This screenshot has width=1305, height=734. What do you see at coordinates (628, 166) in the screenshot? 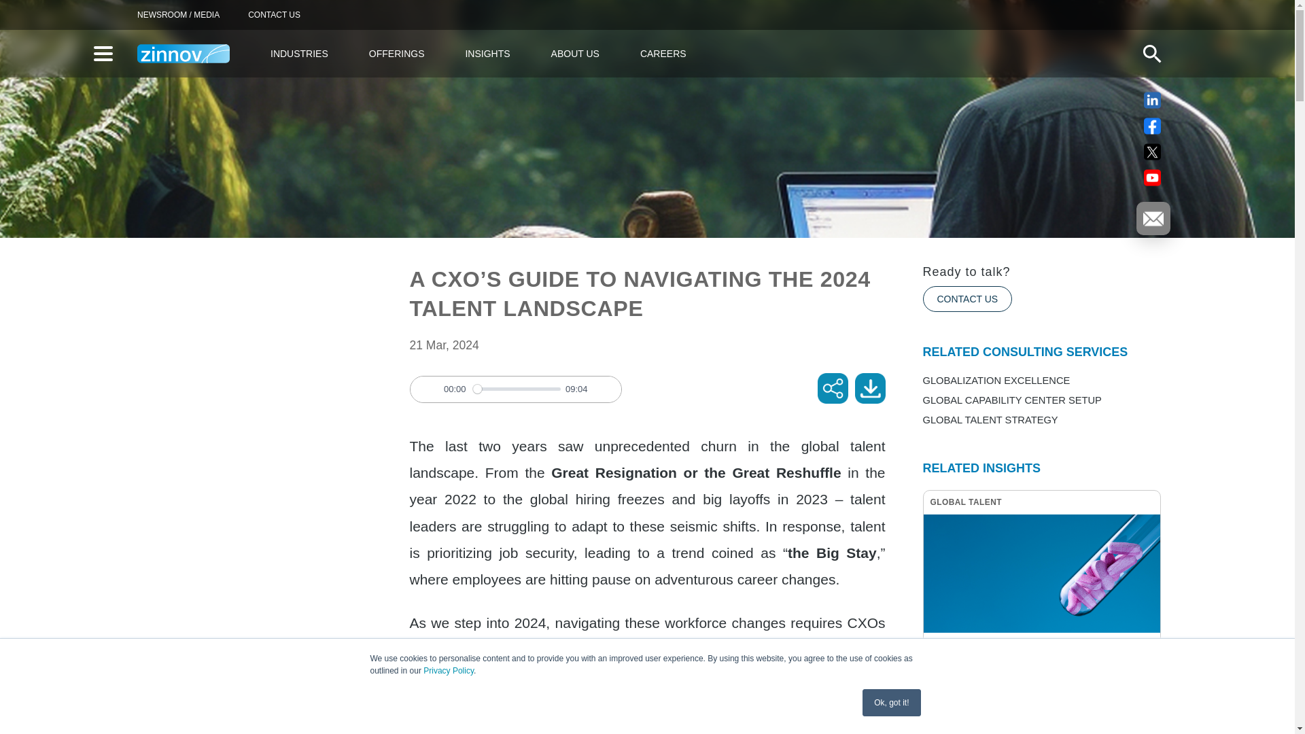
I see `PRIVATE EQUITY` at bounding box center [628, 166].